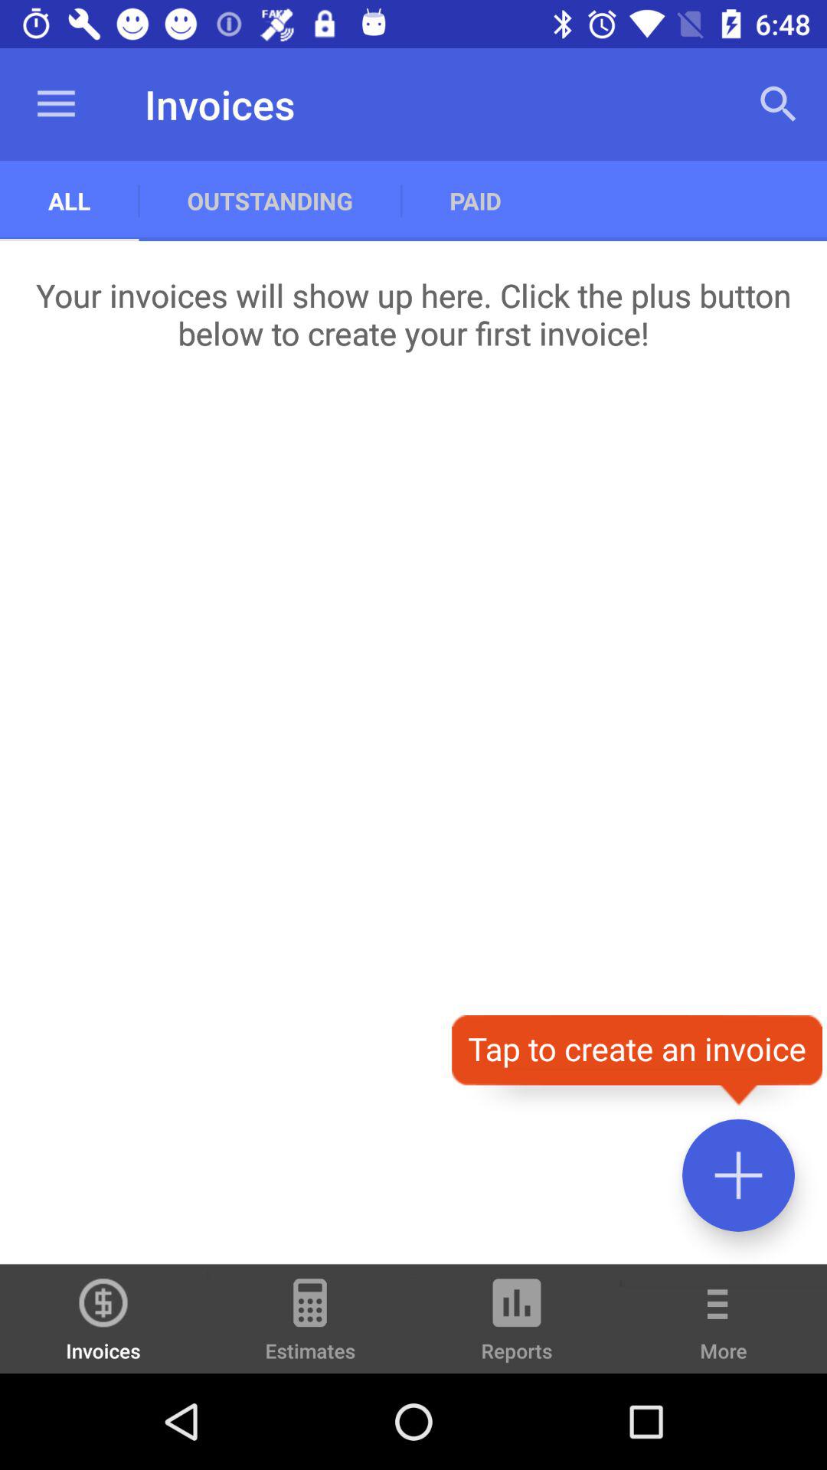 The image size is (827, 1470). I want to click on creat invoice, so click(738, 1174).